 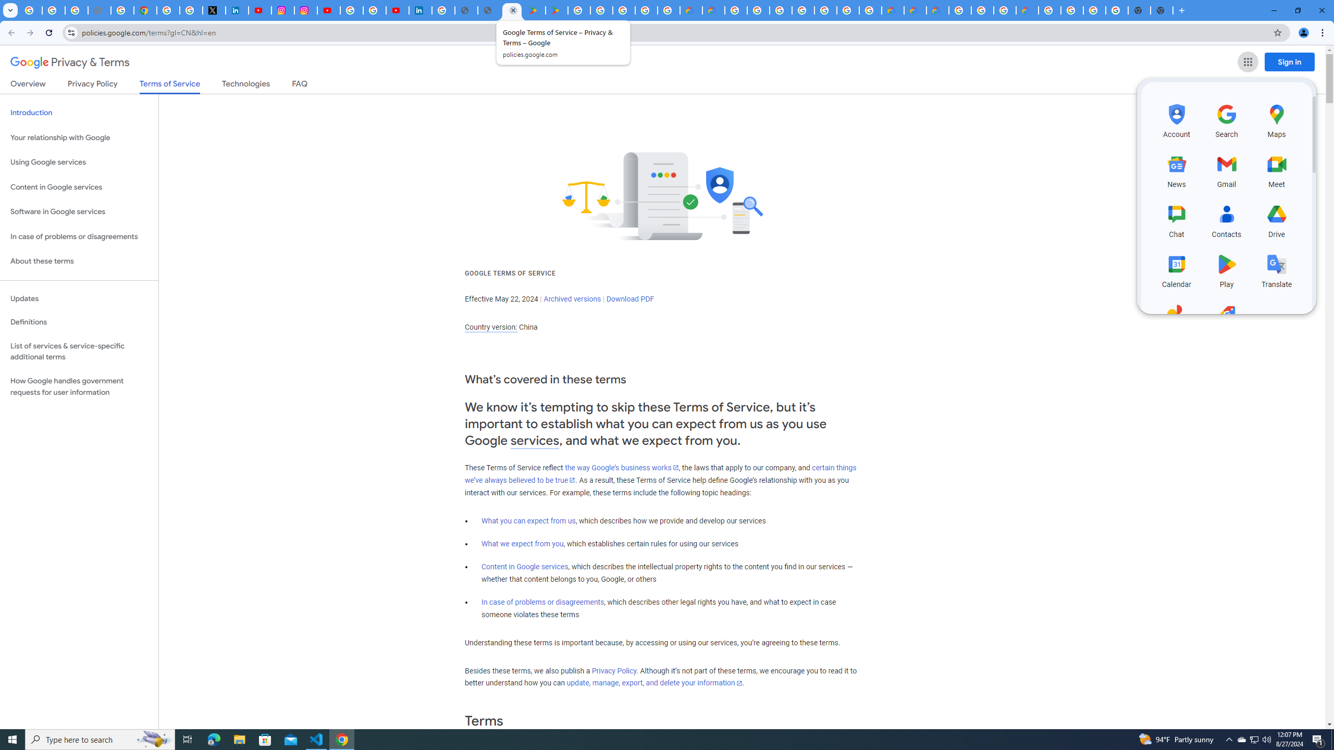 What do you see at coordinates (674, 32) in the screenshot?
I see `Address and search bar` at bounding box center [674, 32].